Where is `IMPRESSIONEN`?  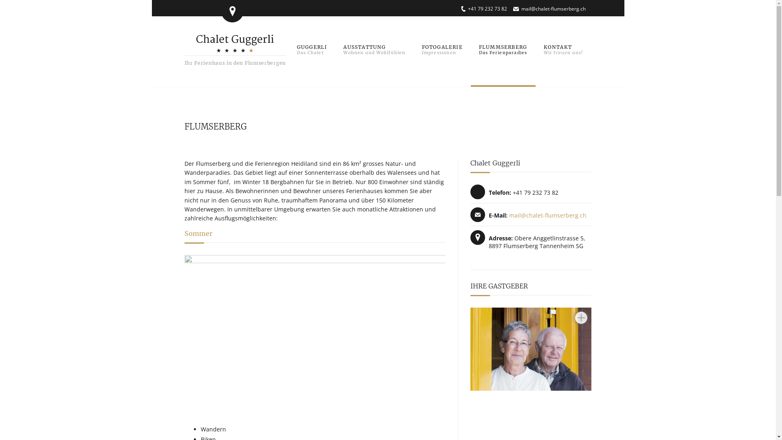
IMPRESSIONEN is located at coordinates (442, 51).